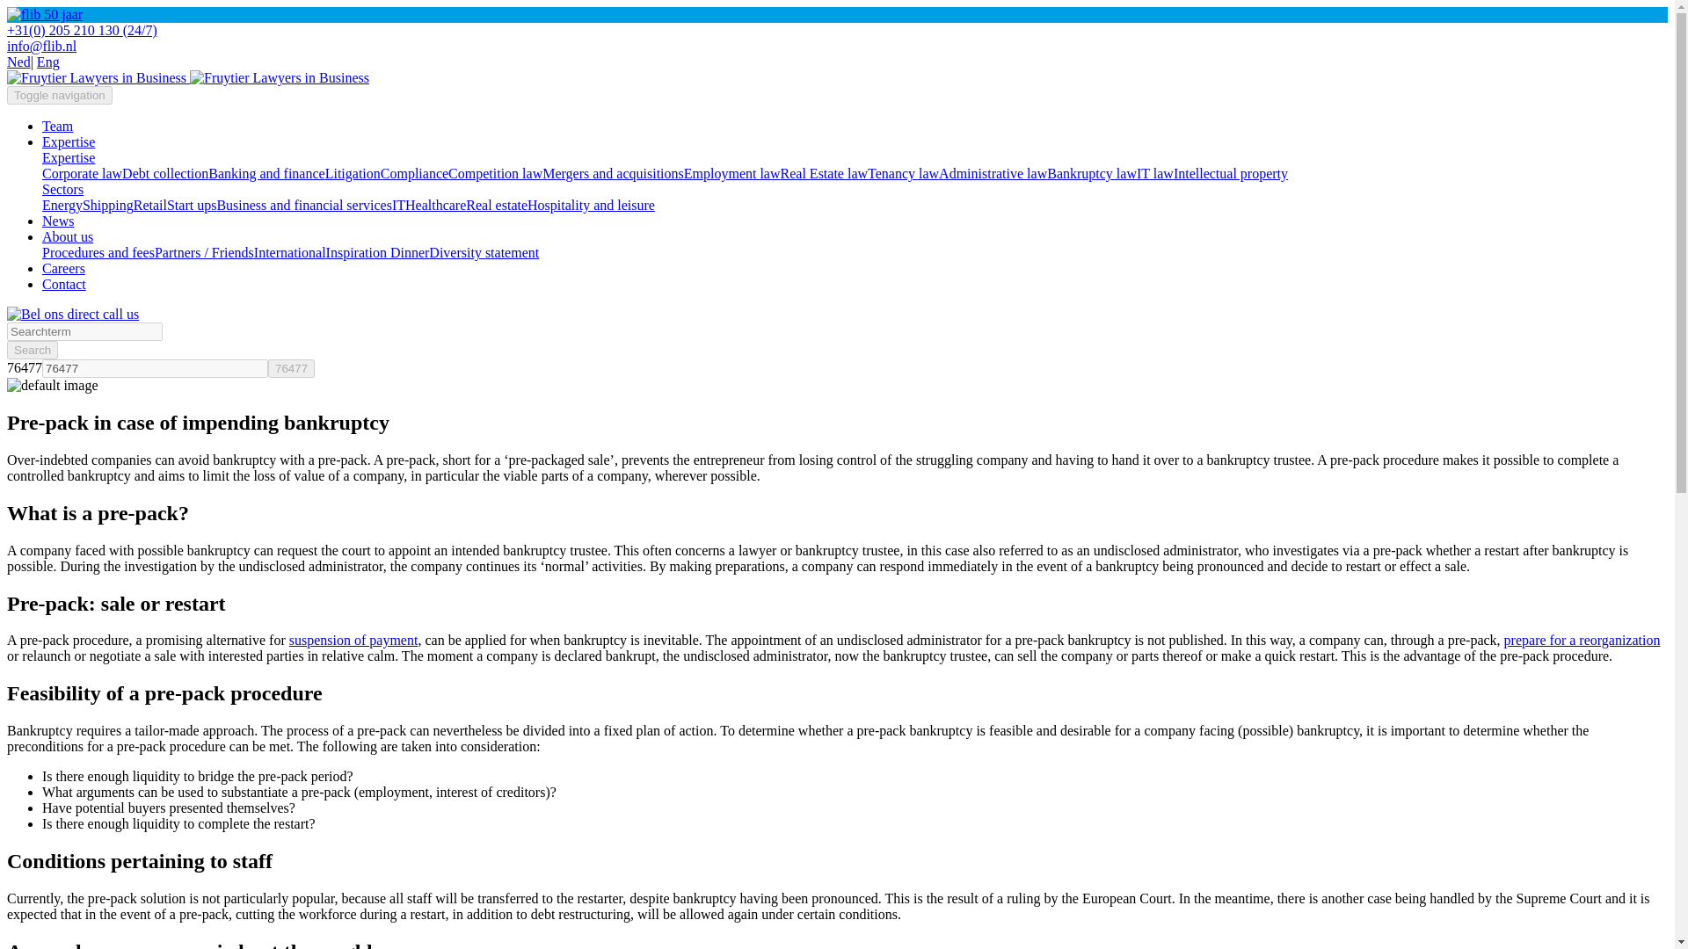 Image resolution: width=1688 pixels, height=949 pixels. What do you see at coordinates (290, 251) in the screenshot?
I see `International` at bounding box center [290, 251].